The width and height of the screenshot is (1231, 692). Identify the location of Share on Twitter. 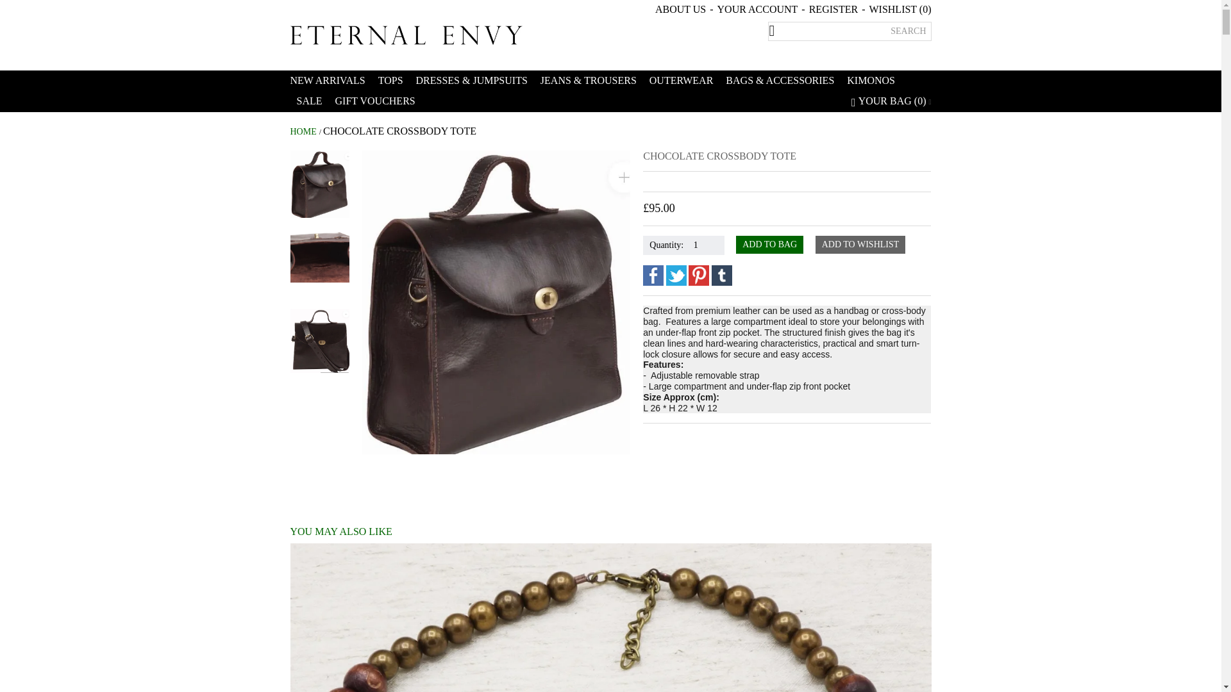
(676, 276).